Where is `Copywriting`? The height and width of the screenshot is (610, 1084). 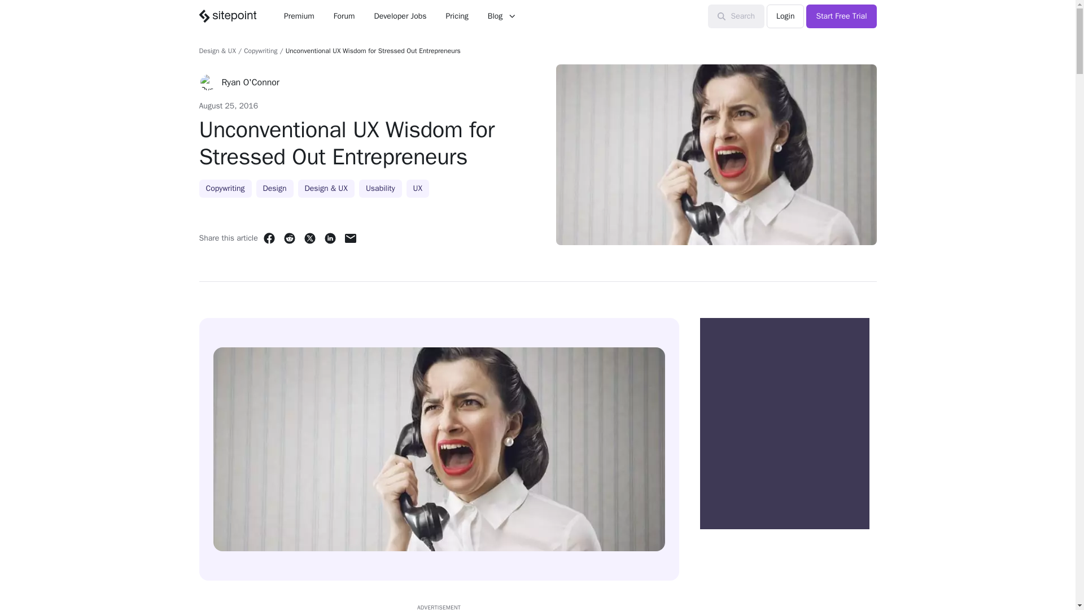 Copywriting is located at coordinates (261, 51).